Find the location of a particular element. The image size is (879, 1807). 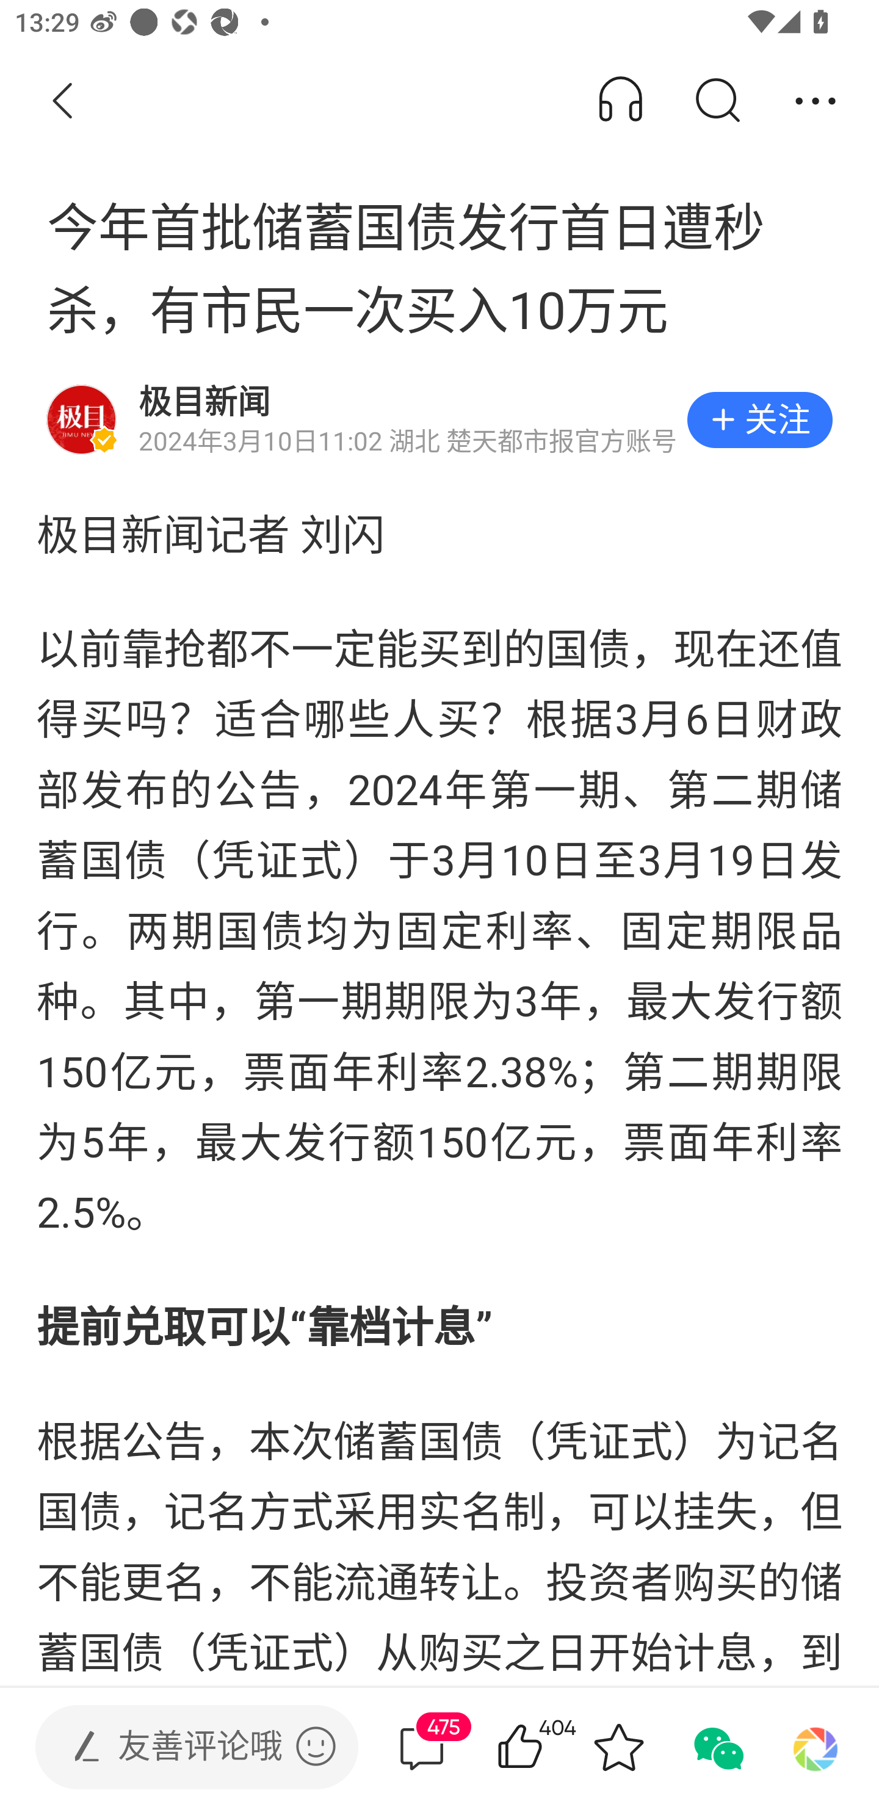

404赞 is located at coordinates (549, 1747).